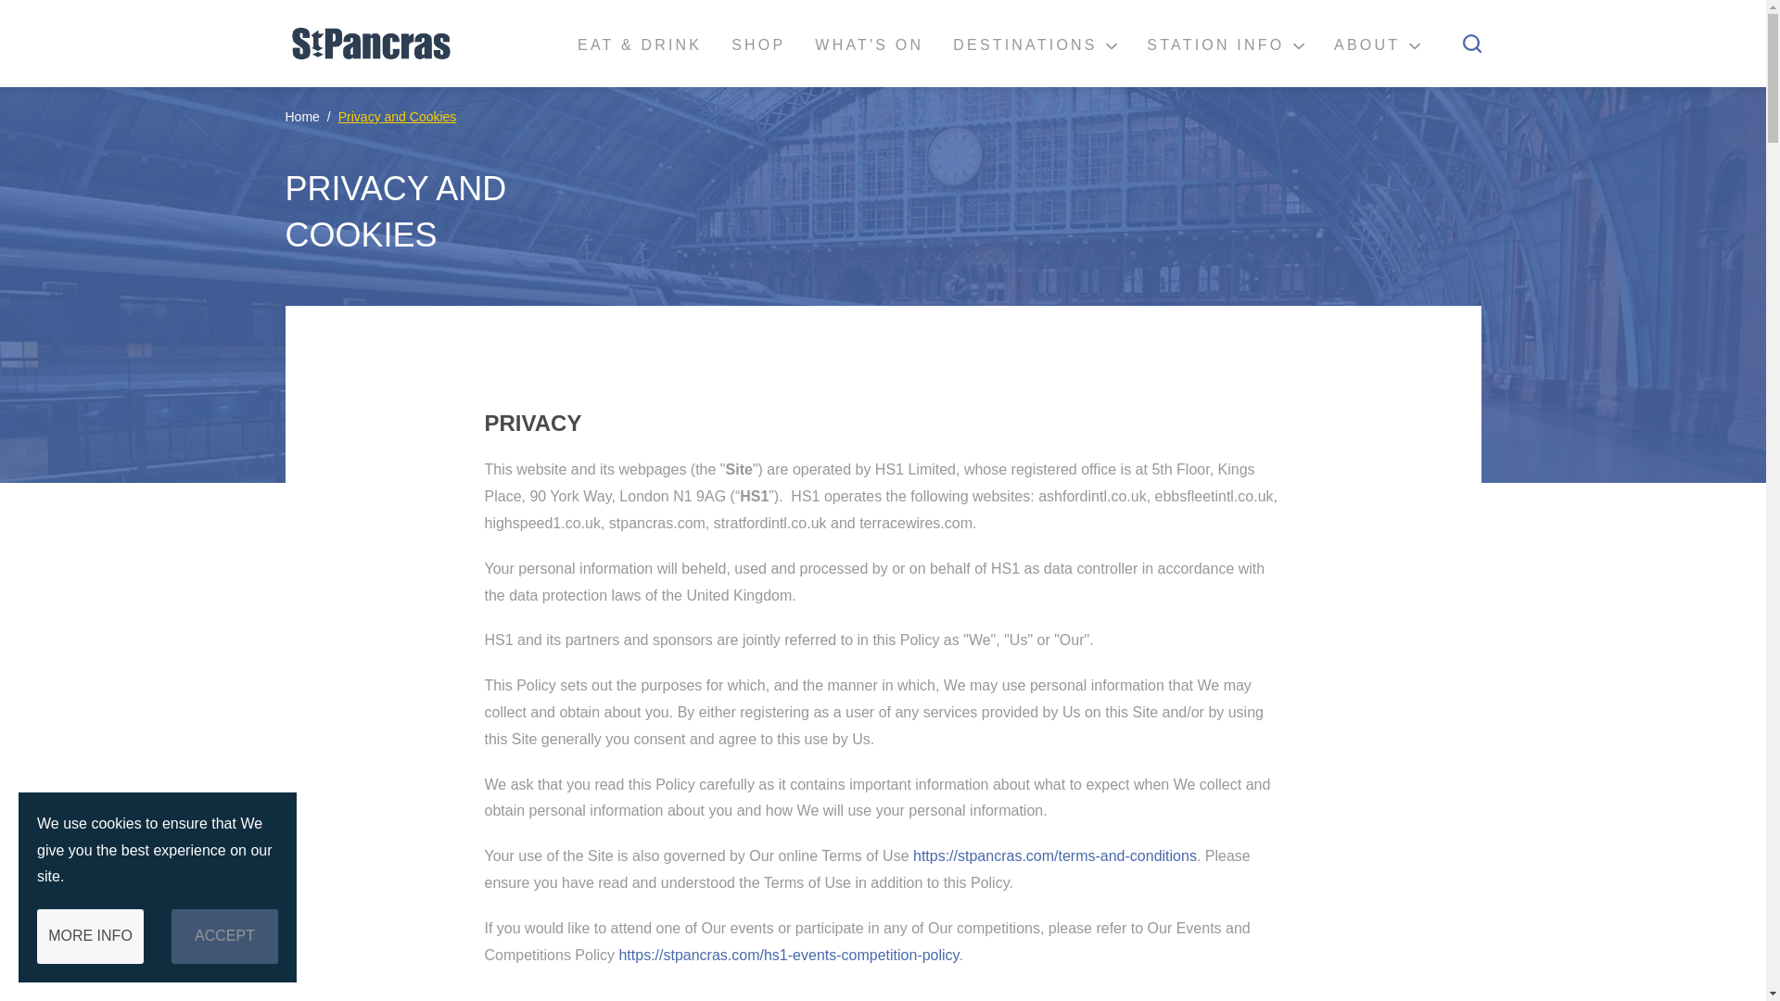 The height and width of the screenshot is (1001, 1780). Describe the element at coordinates (1472, 43) in the screenshot. I see `Toggle site search` at that location.